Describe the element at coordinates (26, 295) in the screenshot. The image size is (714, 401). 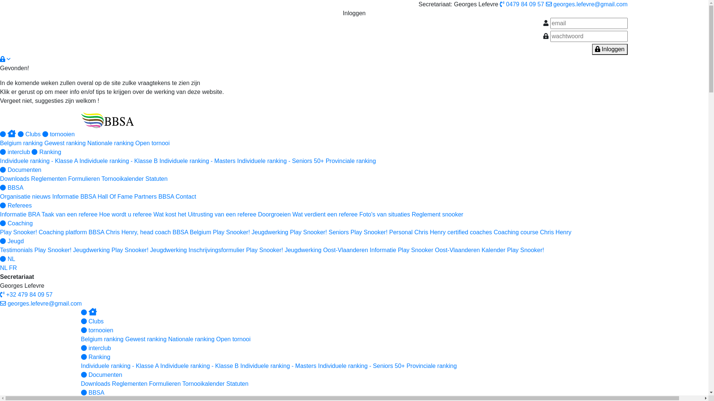
I see `+32 479 84 09 57` at that location.